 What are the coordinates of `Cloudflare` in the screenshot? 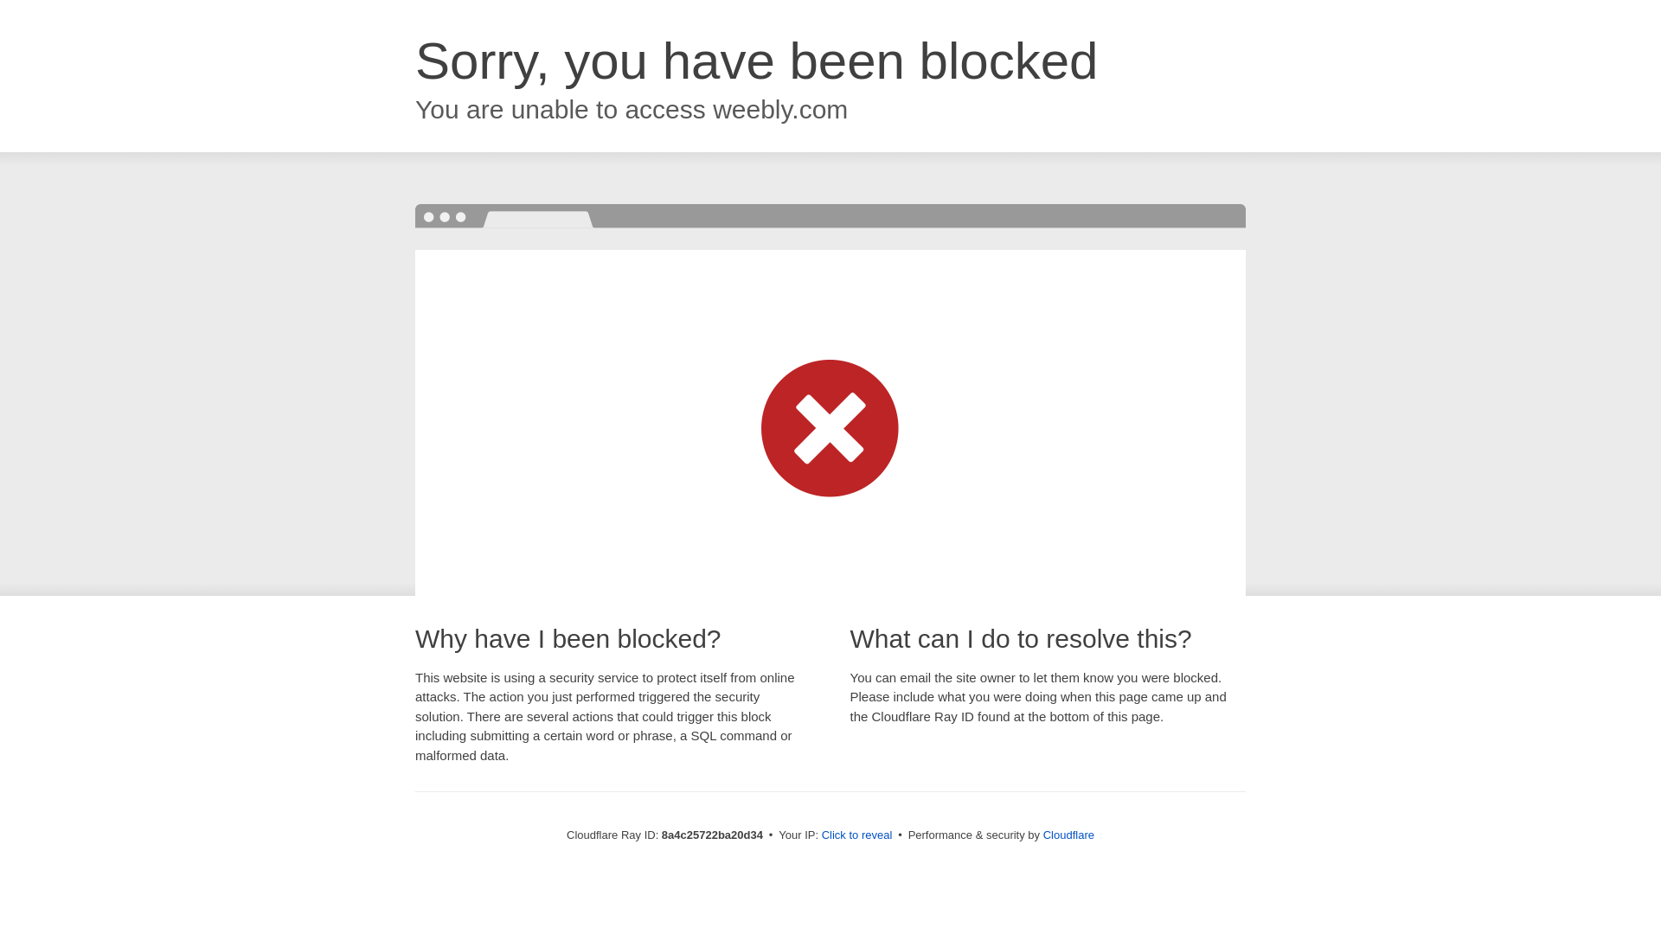 It's located at (1068, 835).